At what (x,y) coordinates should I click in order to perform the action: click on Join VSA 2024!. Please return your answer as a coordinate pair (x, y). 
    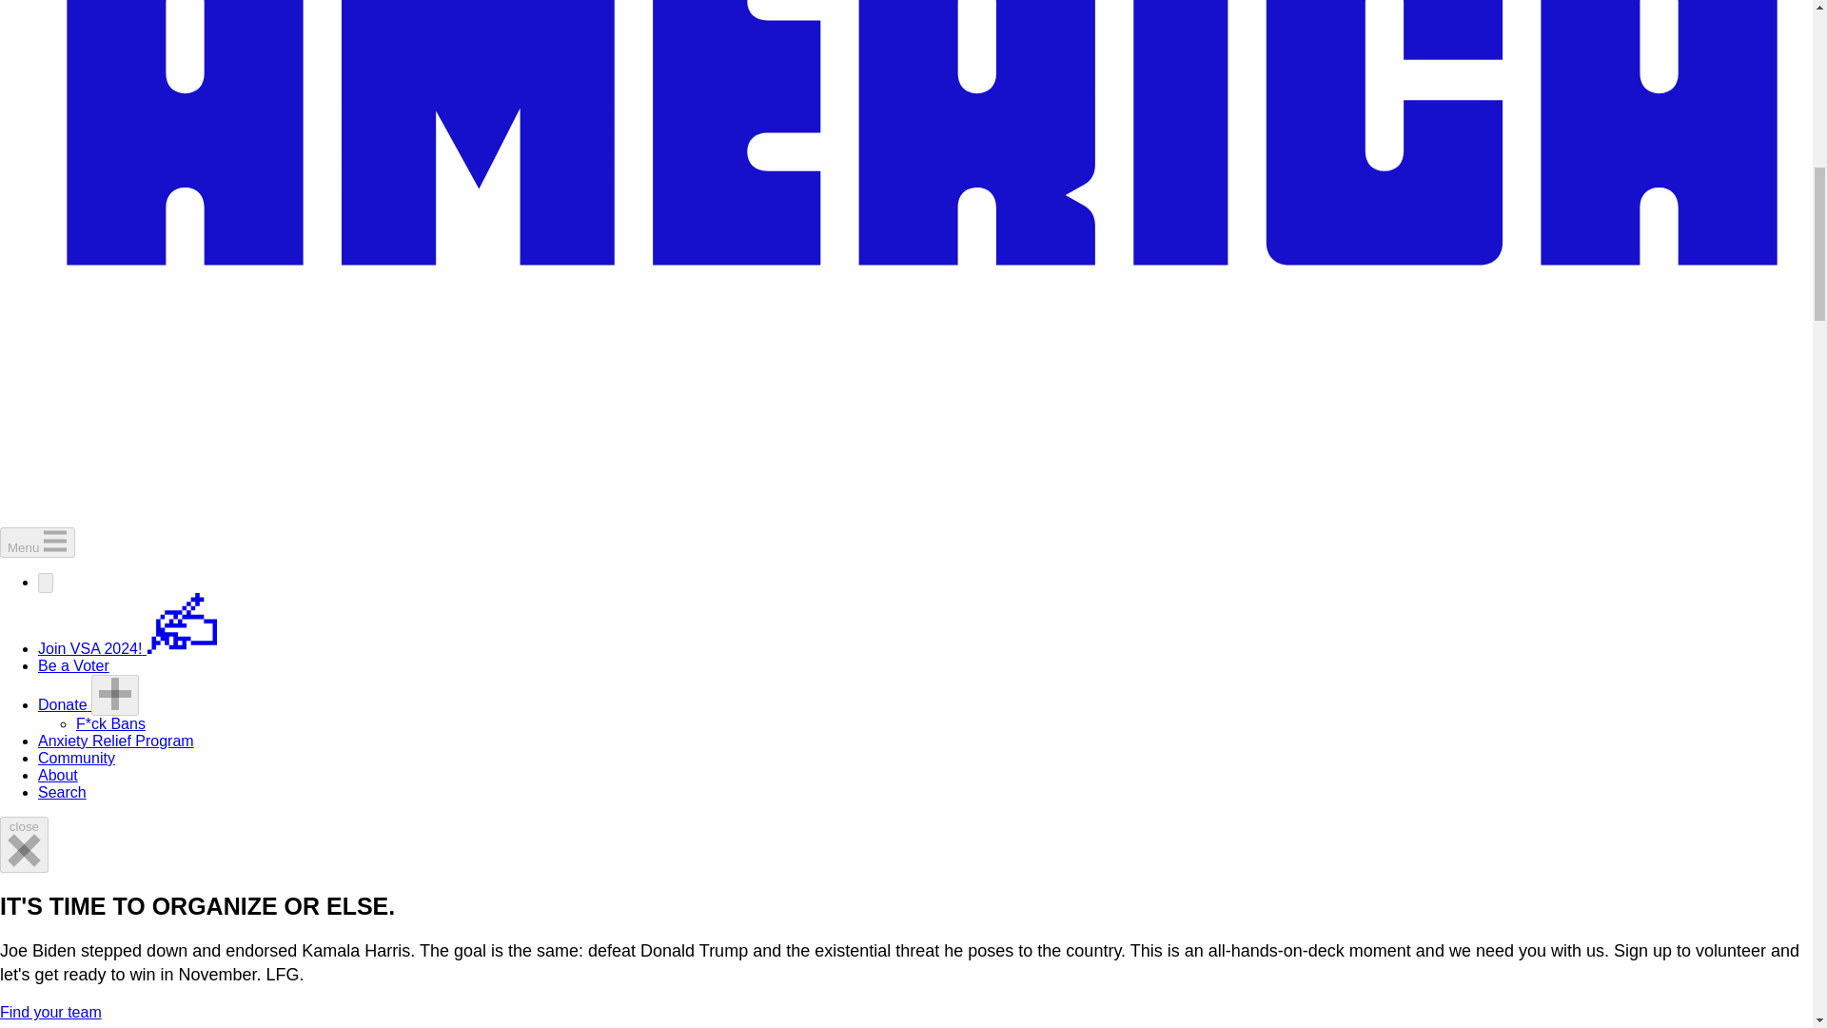
    Looking at the image, I should click on (128, 648).